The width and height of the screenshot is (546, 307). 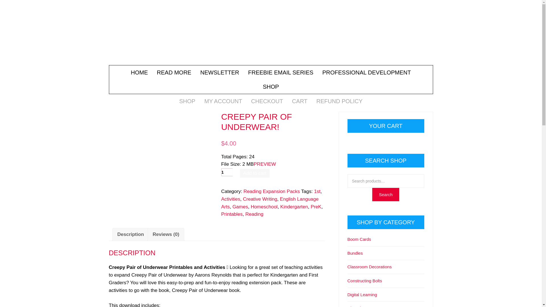 I want to click on 1st, so click(x=317, y=191).